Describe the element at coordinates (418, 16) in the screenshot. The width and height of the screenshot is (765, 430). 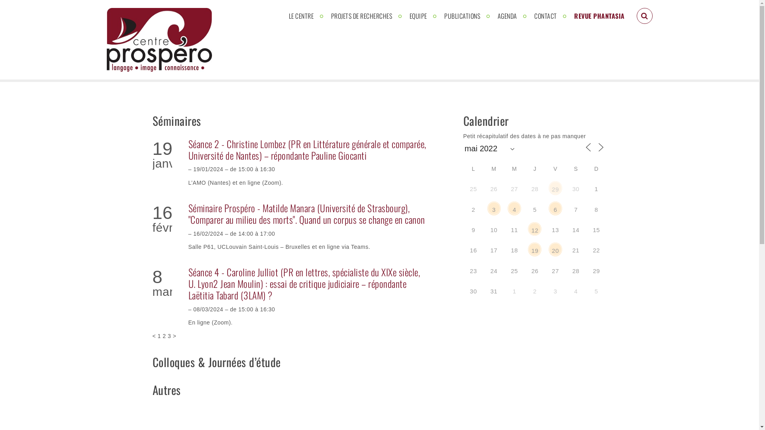
I see `EQUIPE` at that location.